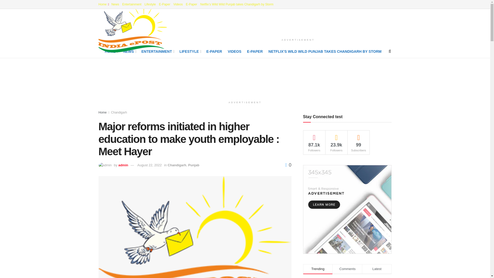 This screenshot has width=494, height=278. Describe the element at coordinates (150, 4) in the screenshot. I see `Lifestyle` at that location.